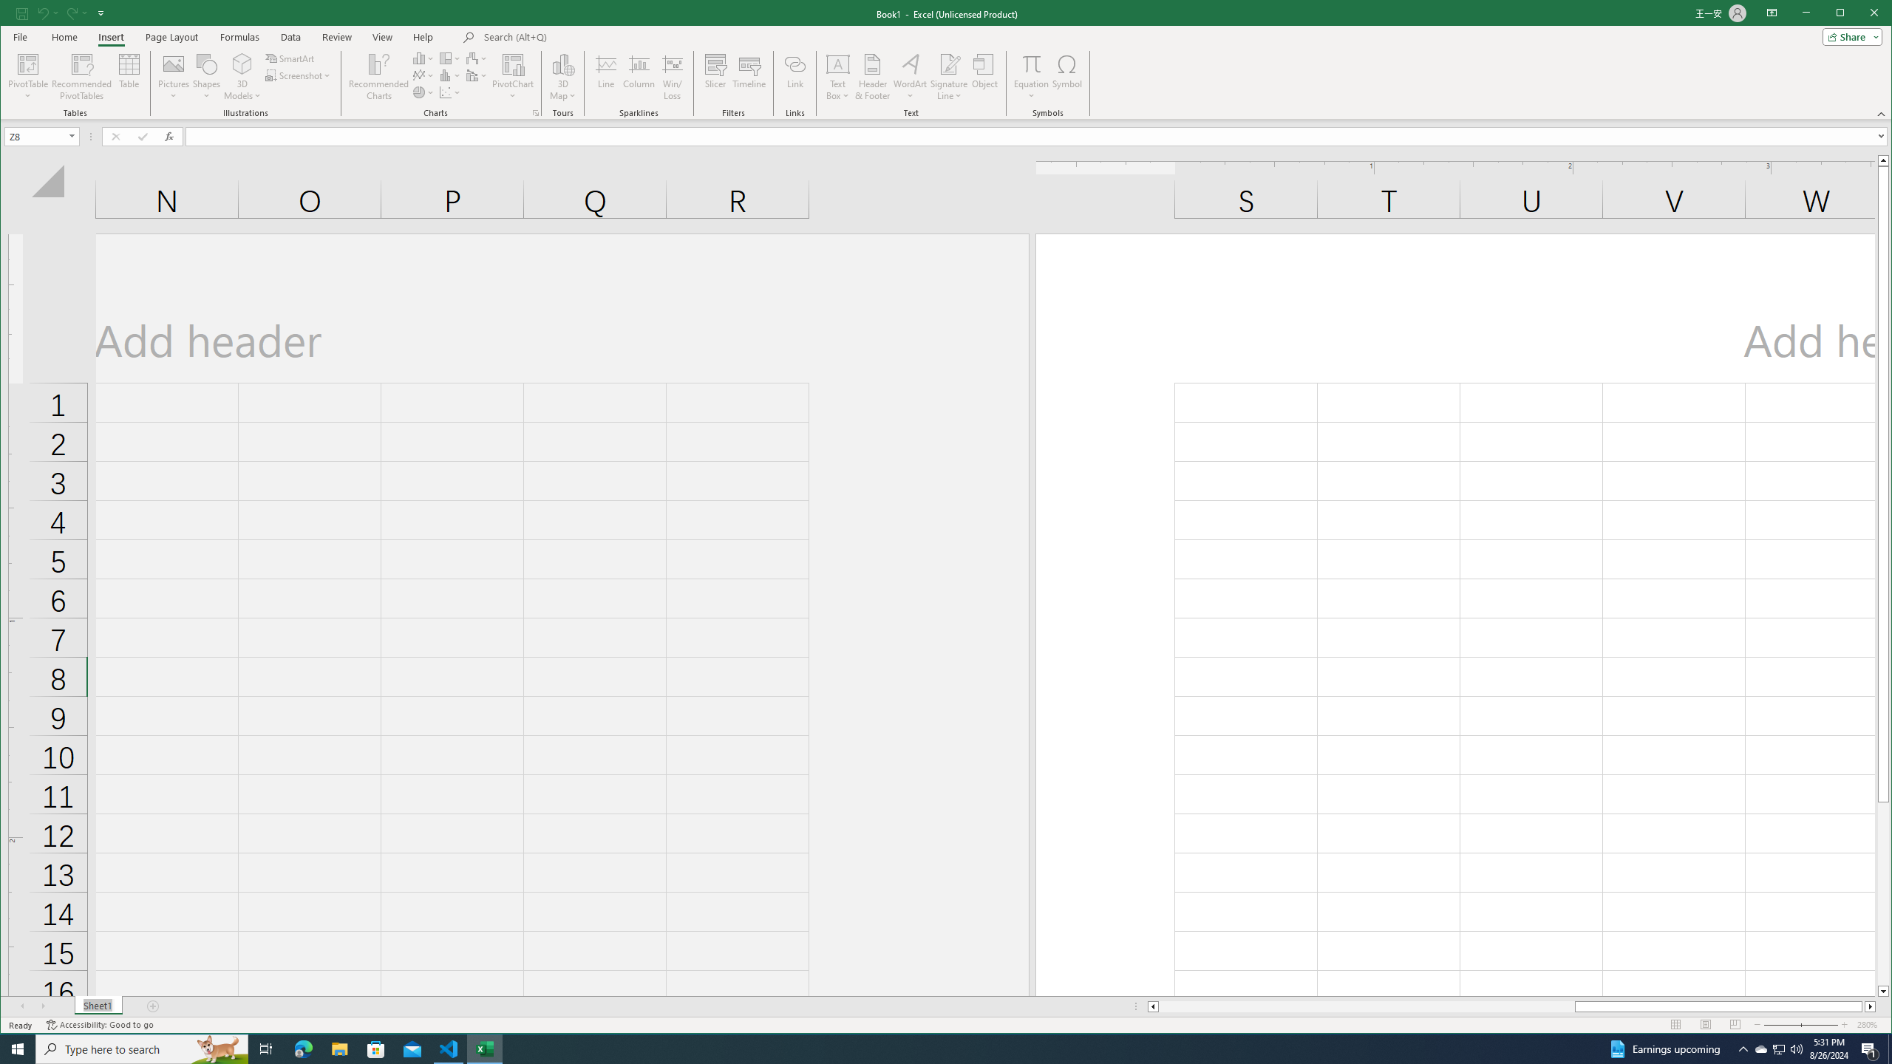  Describe the element at coordinates (639, 77) in the screenshot. I see `Column` at that location.